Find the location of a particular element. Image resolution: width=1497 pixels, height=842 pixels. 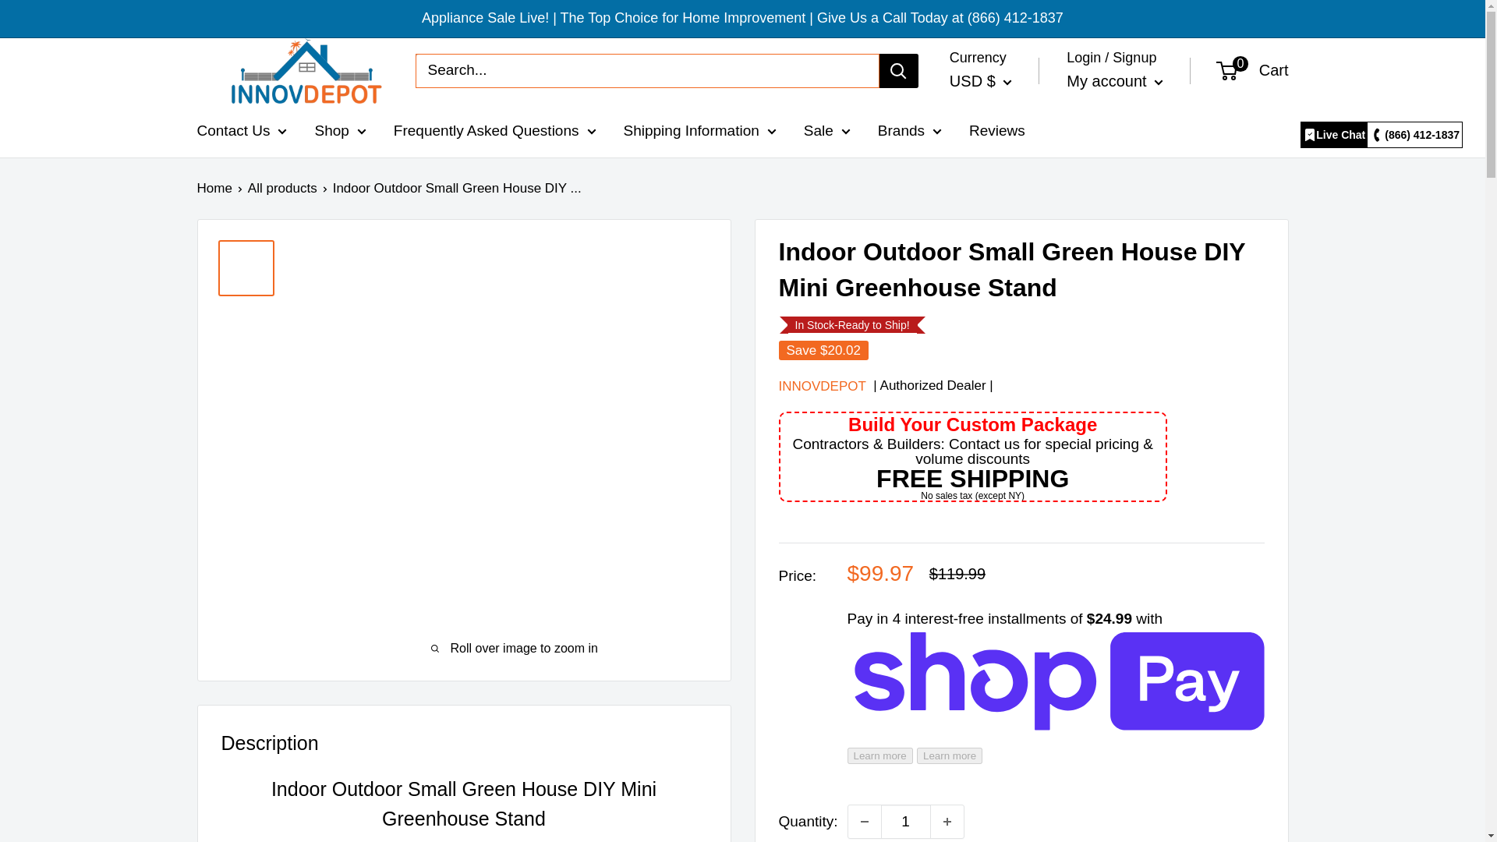

1 is located at coordinates (906, 821).